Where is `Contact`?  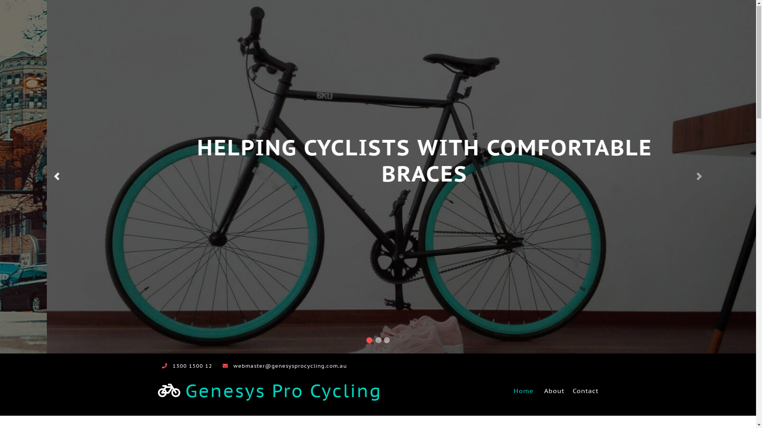
Contact is located at coordinates (583, 391).